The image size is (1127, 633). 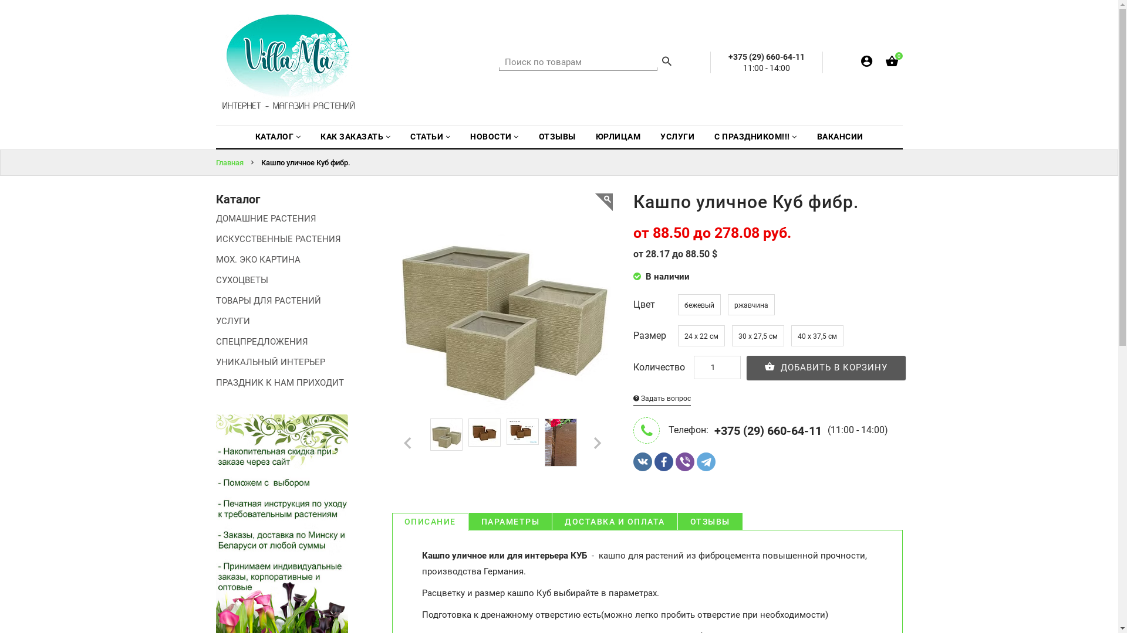 I want to click on Villa Ma, so click(x=289, y=62).